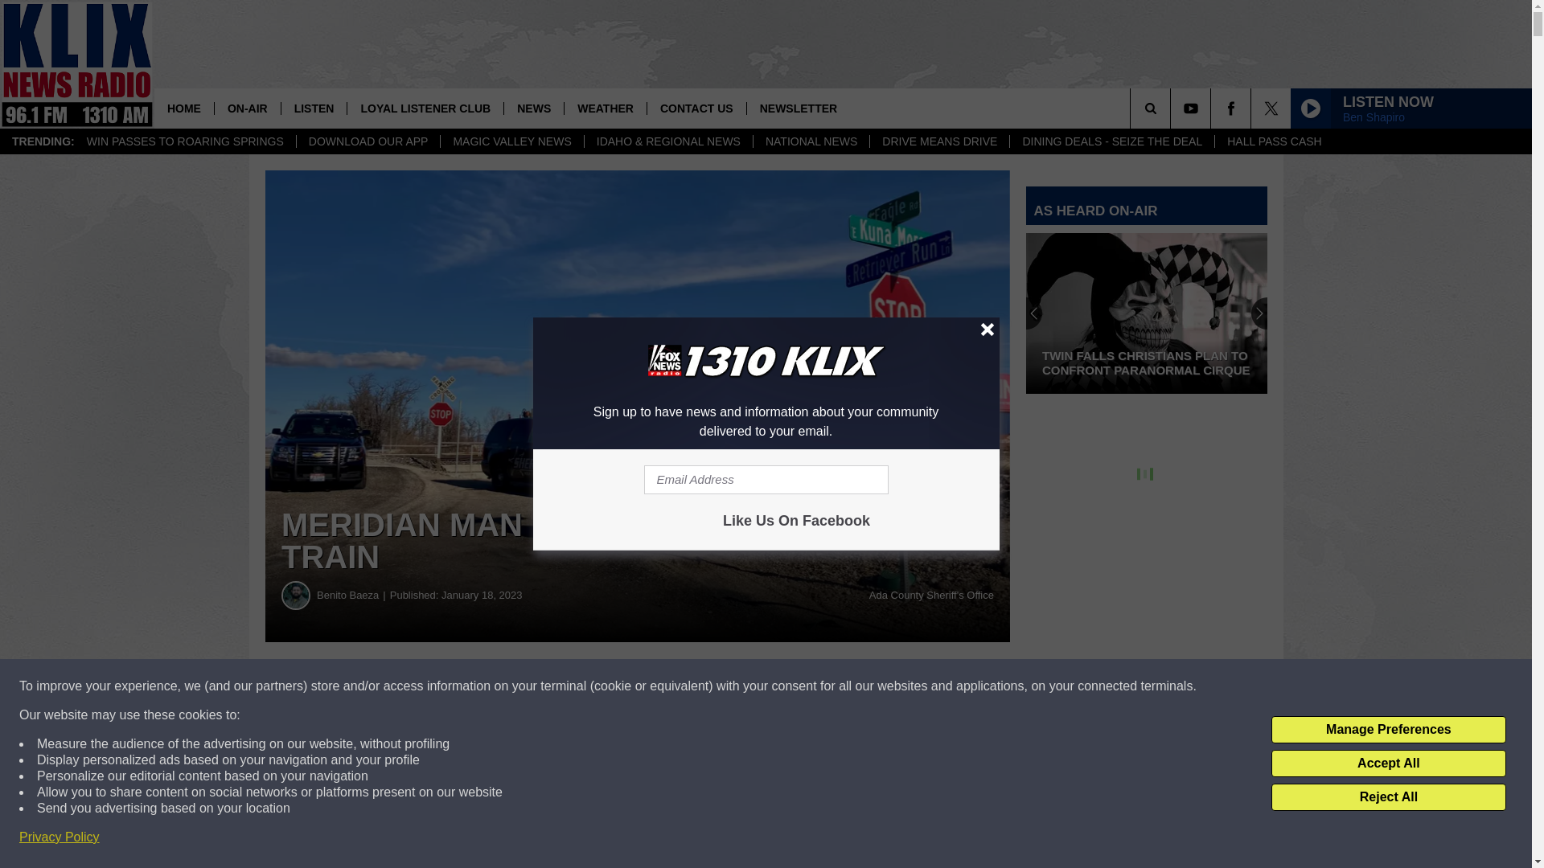  I want to click on WIN PASSES TO ROARING SPRINGS, so click(185, 141).